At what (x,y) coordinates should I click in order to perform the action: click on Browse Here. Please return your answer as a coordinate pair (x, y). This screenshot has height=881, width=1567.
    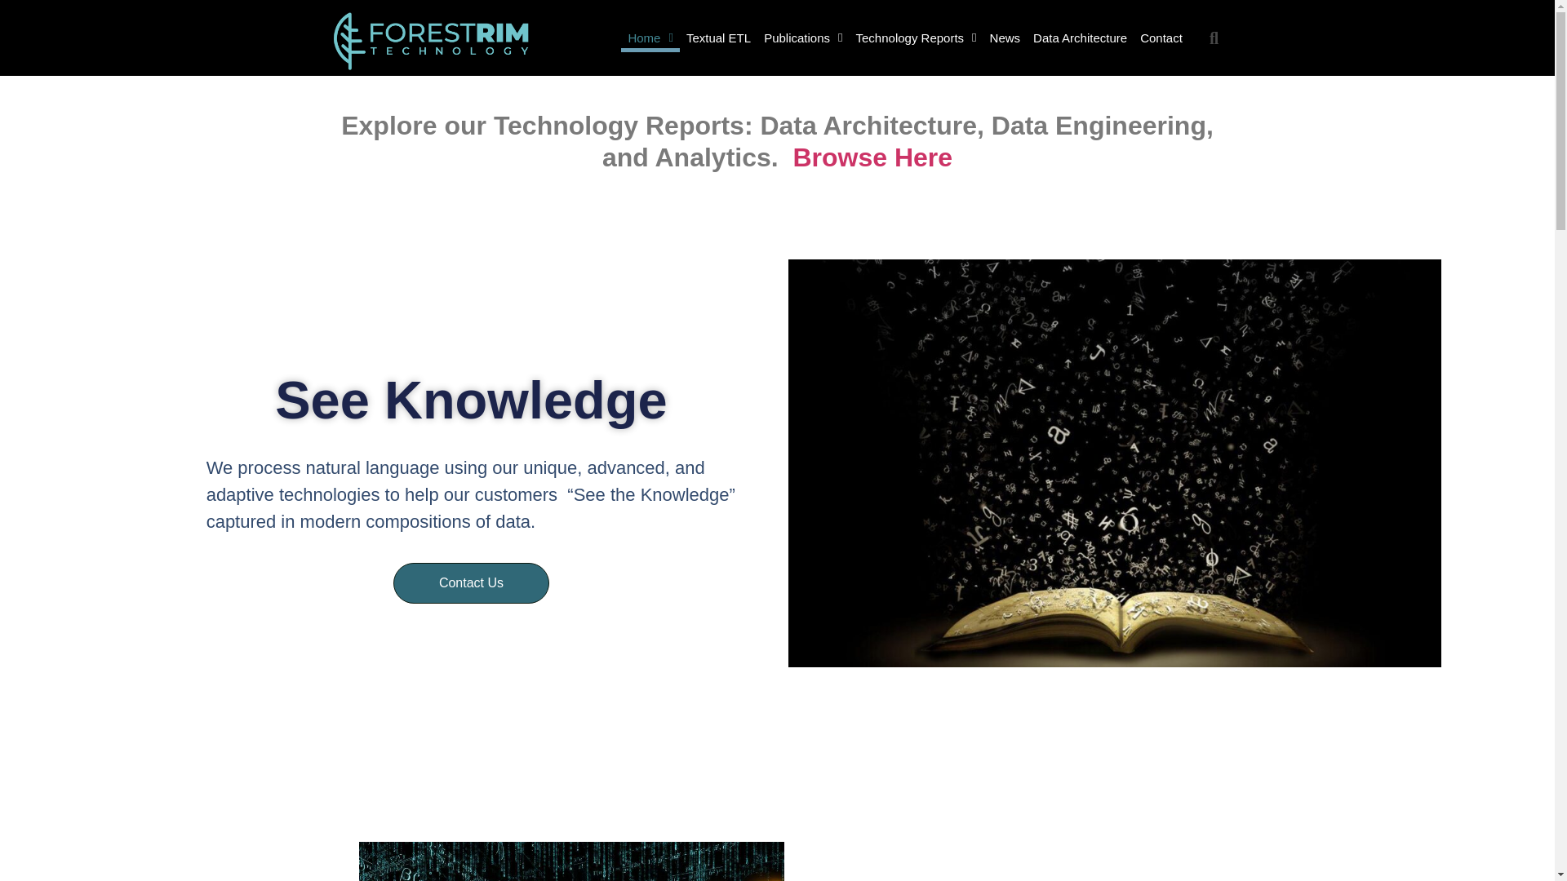
    Looking at the image, I should click on (872, 157).